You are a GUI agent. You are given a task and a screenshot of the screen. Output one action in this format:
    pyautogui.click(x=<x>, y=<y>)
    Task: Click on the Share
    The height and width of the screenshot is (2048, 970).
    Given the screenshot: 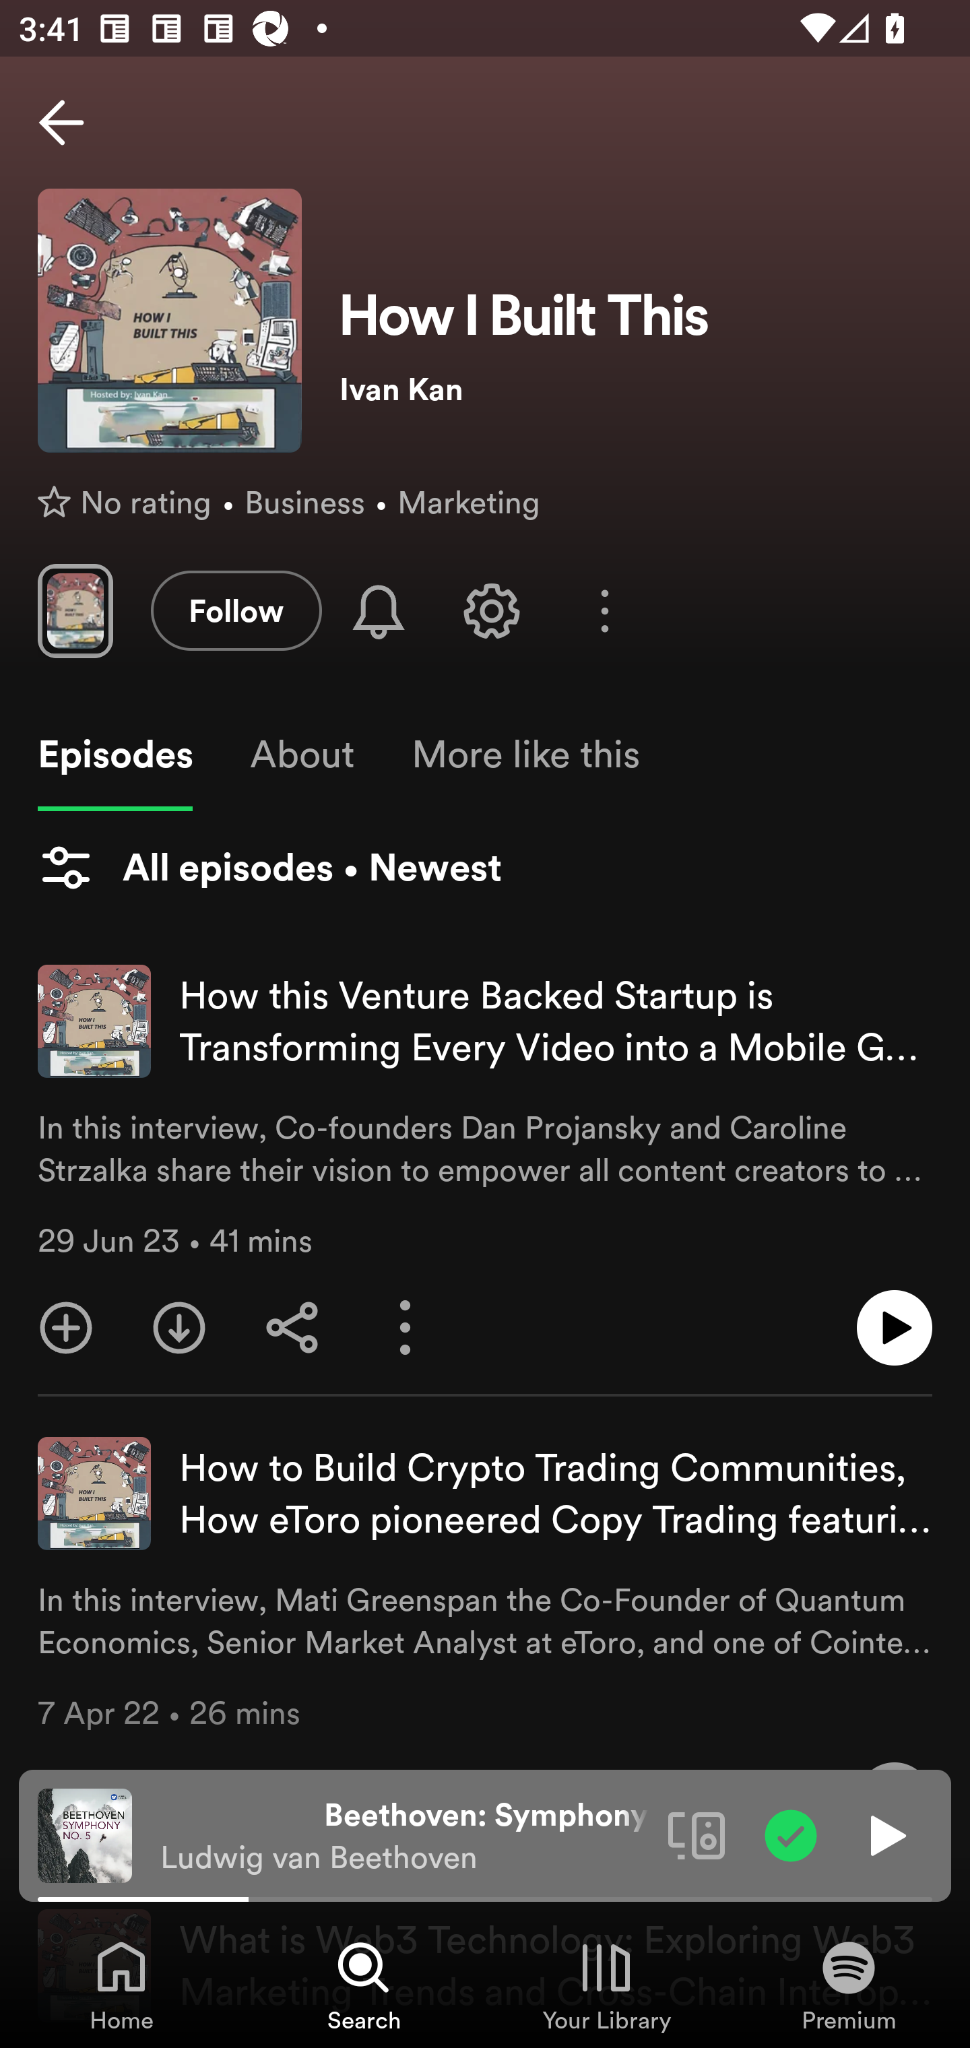 What is the action you would take?
    pyautogui.click(x=292, y=1328)
    